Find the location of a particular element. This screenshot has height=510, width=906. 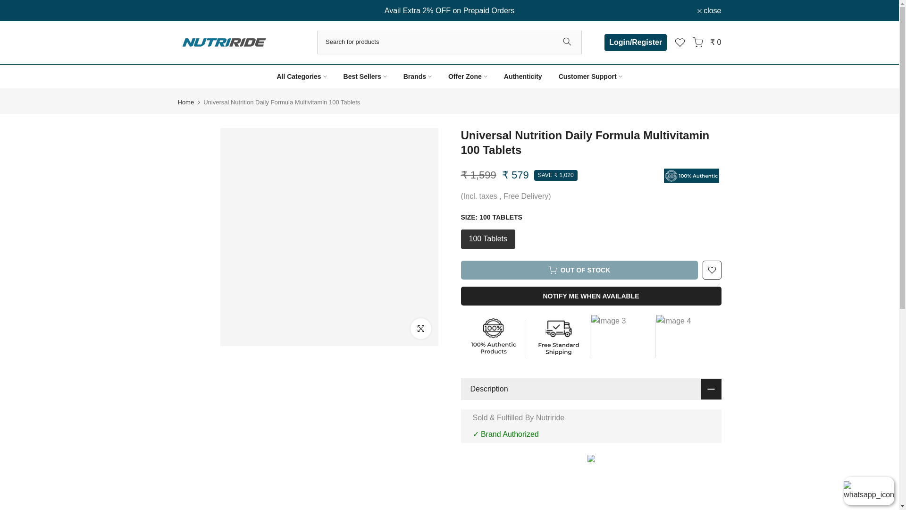

Brands is located at coordinates (417, 76).